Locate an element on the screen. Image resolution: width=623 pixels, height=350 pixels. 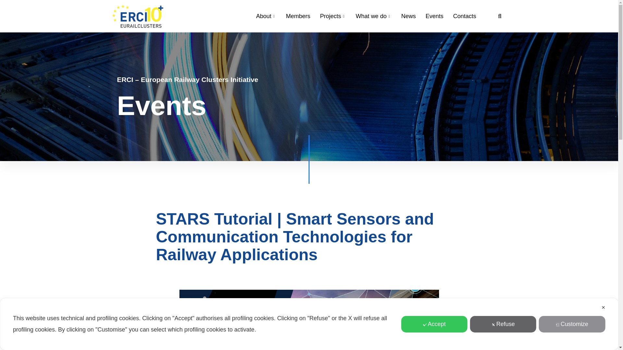
Events is located at coordinates (434, 16).